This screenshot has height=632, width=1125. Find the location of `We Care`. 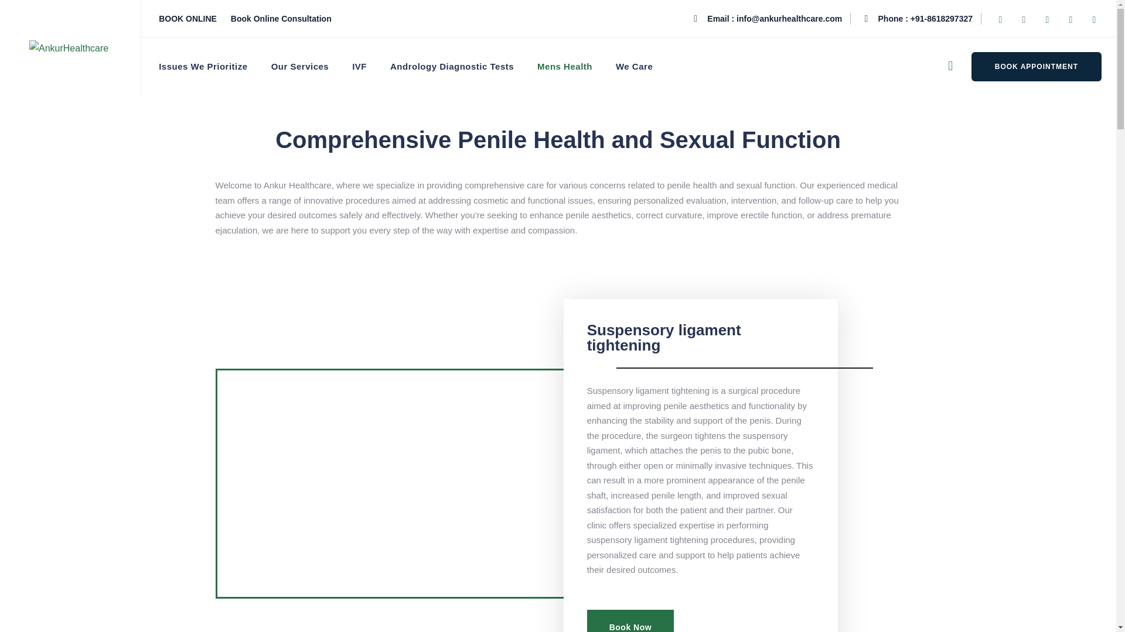

We Care is located at coordinates (634, 67).